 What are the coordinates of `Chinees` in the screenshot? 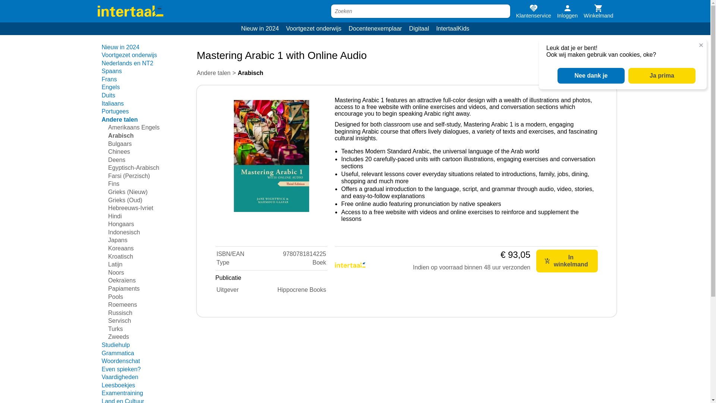 It's located at (119, 151).